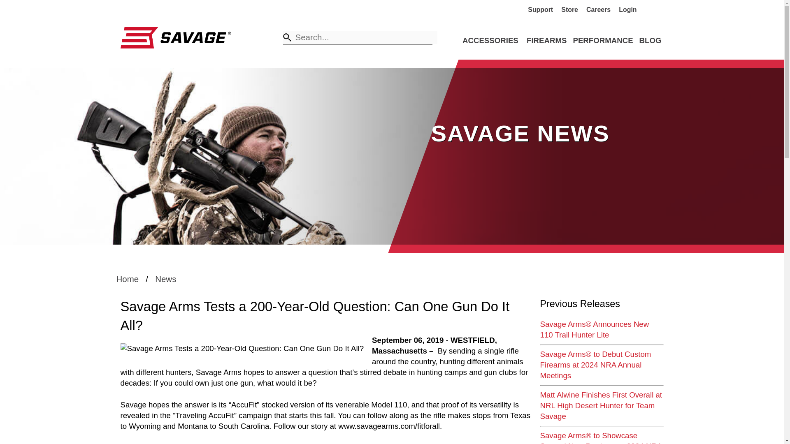 The image size is (790, 444). I want to click on Store, so click(573, 10).